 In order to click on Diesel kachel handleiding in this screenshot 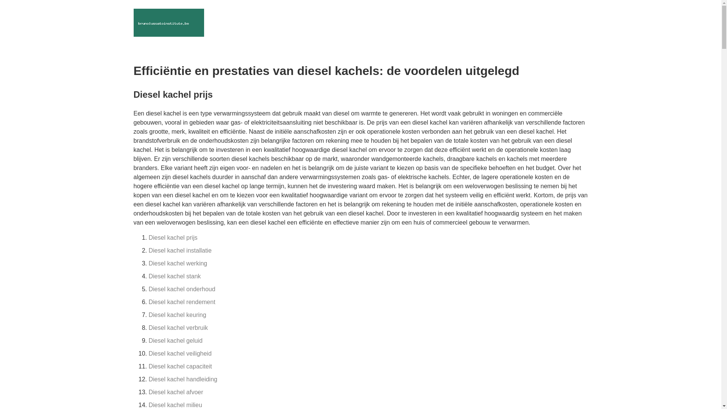, I will do `click(183, 379)`.